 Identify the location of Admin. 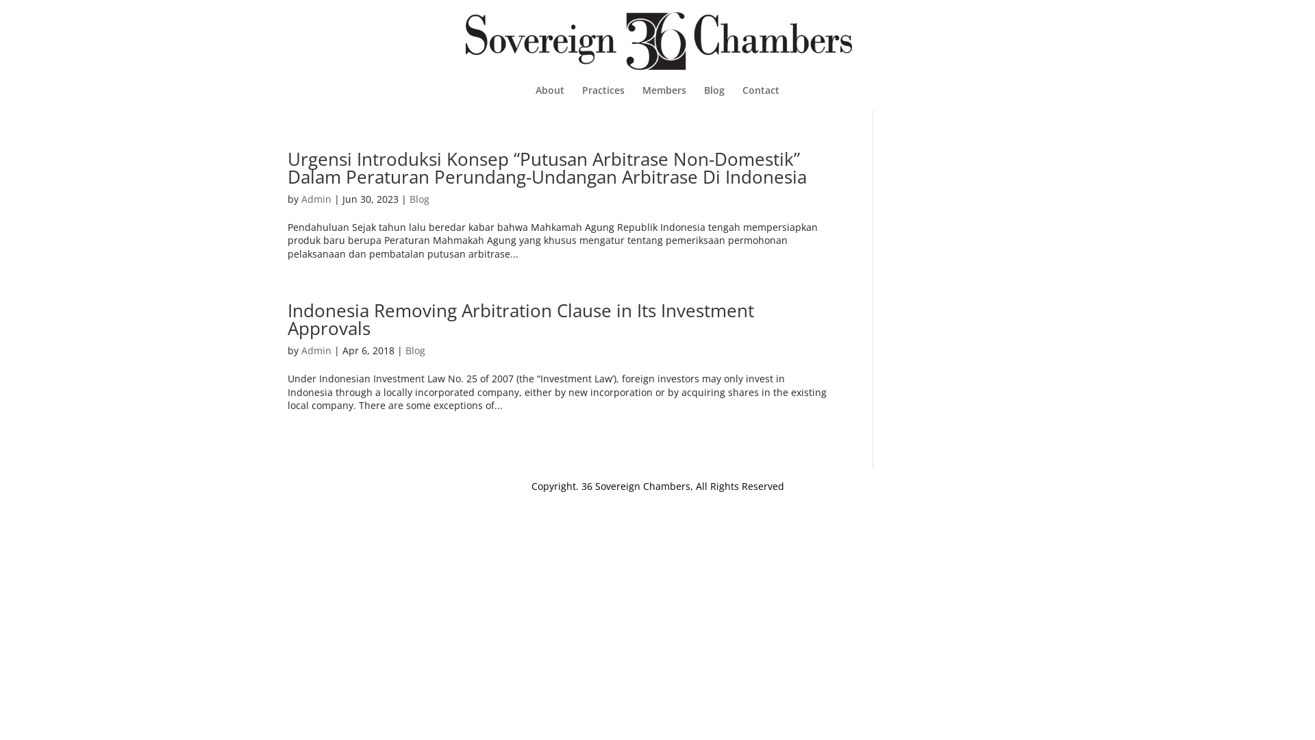
(316, 199).